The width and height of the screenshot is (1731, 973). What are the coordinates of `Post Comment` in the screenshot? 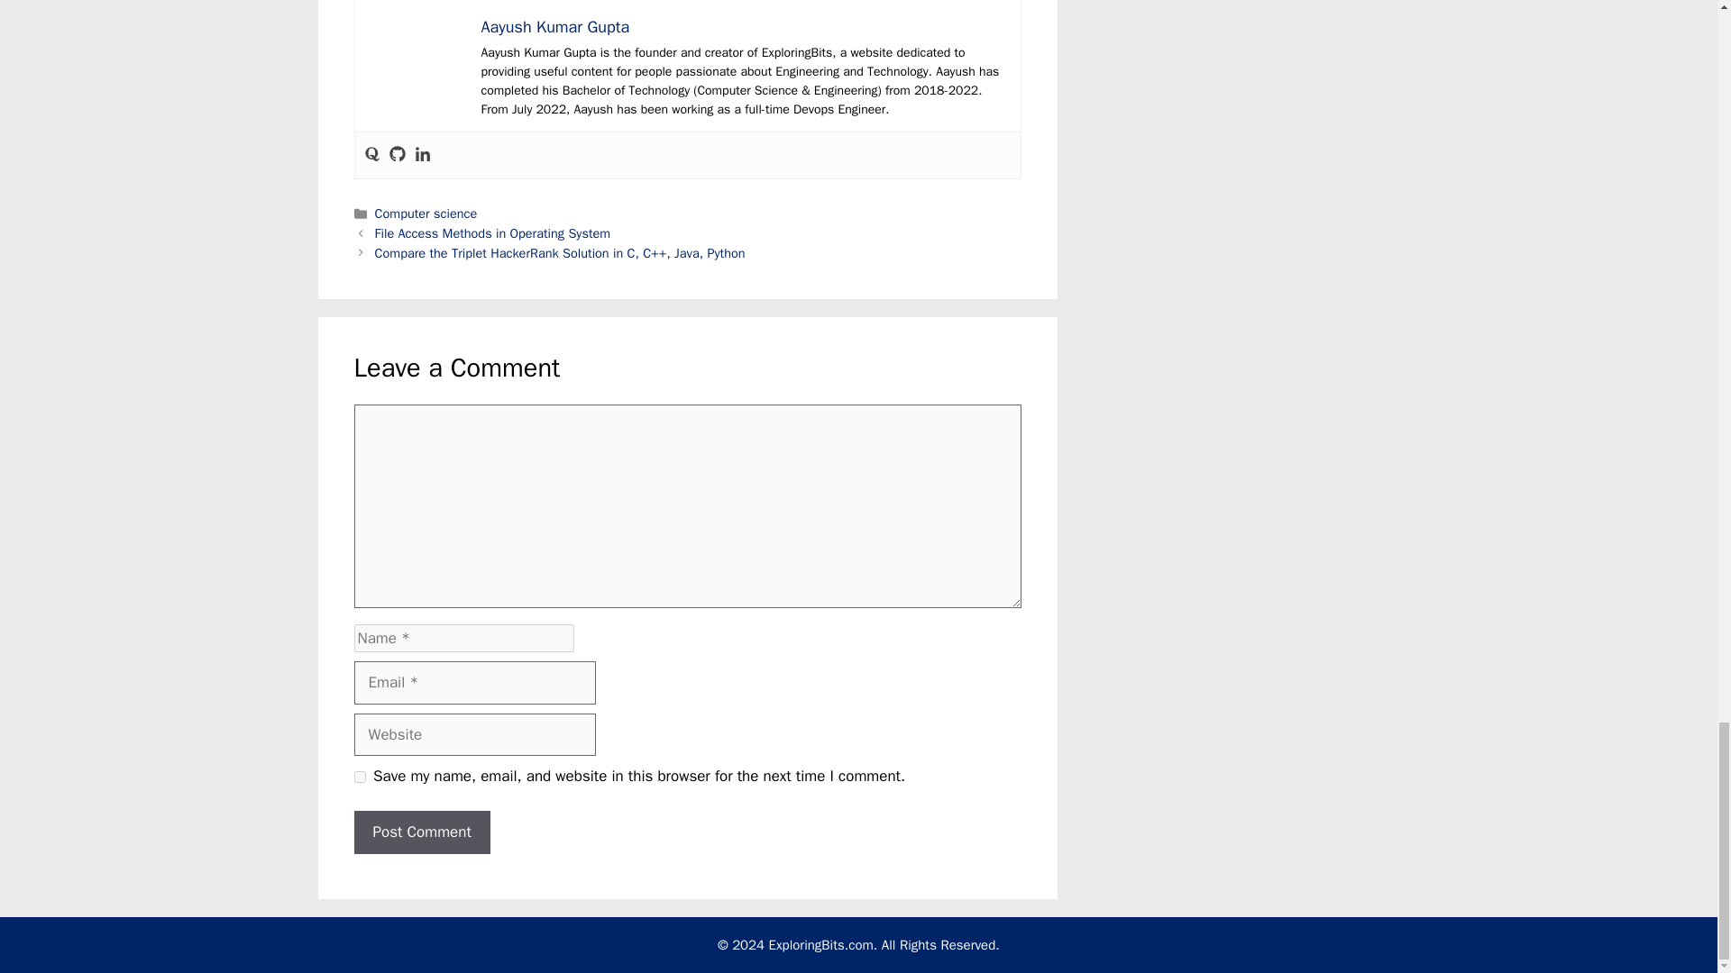 It's located at (421, 832).